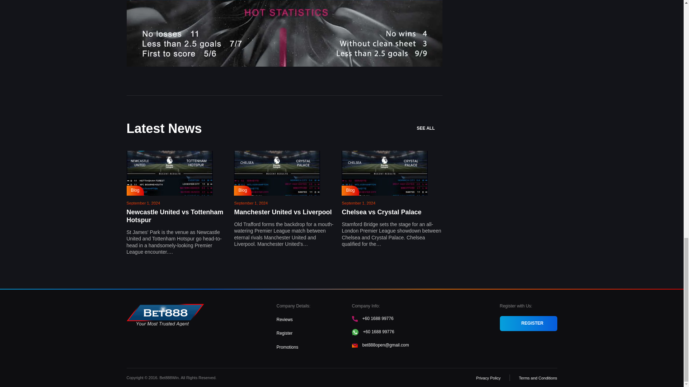 The height and width of the screenshot is (387, 689). I want to click on Promotions, so click(287, 347).